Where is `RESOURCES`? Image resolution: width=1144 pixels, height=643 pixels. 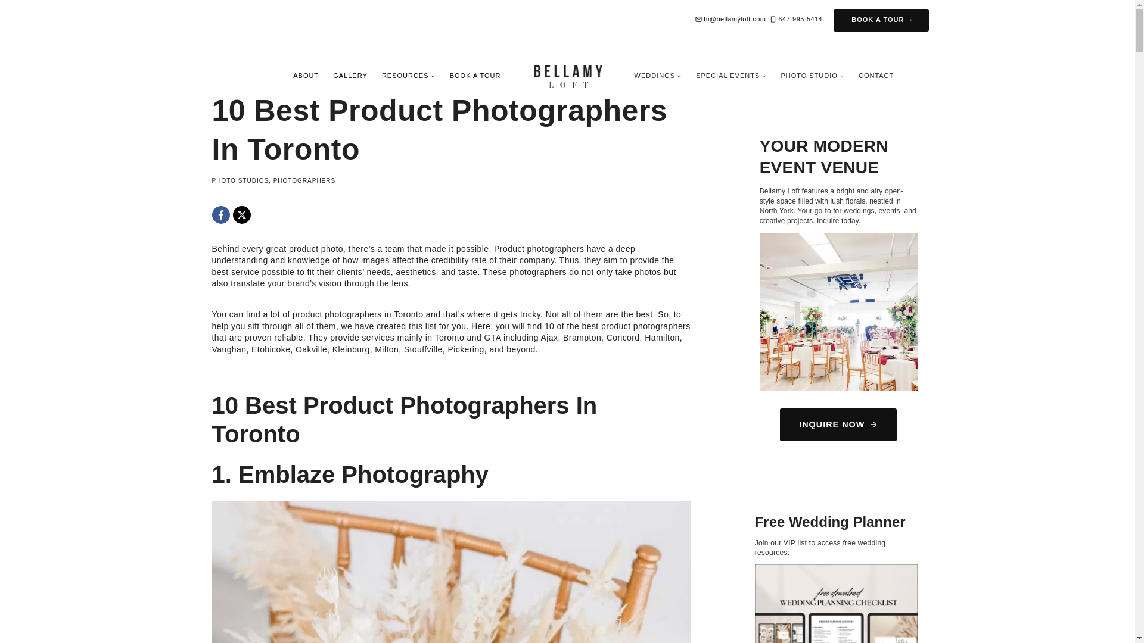
RESOURCES is located at coordinates (409, 76).